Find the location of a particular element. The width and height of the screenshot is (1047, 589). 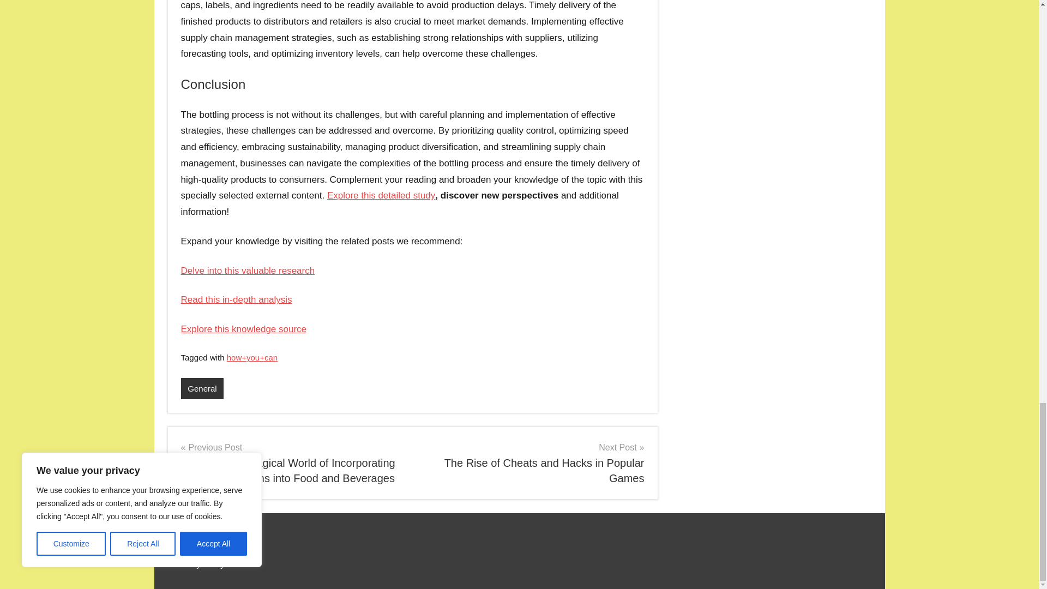

Delve into this valuable research is located at coordinates (532, 462).